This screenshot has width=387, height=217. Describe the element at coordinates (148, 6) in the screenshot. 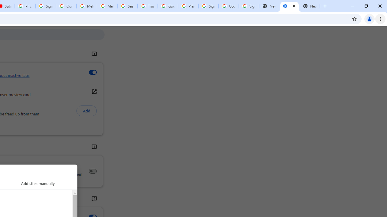

I see `Trusted Information and Content - Google Safety Center` at that location.